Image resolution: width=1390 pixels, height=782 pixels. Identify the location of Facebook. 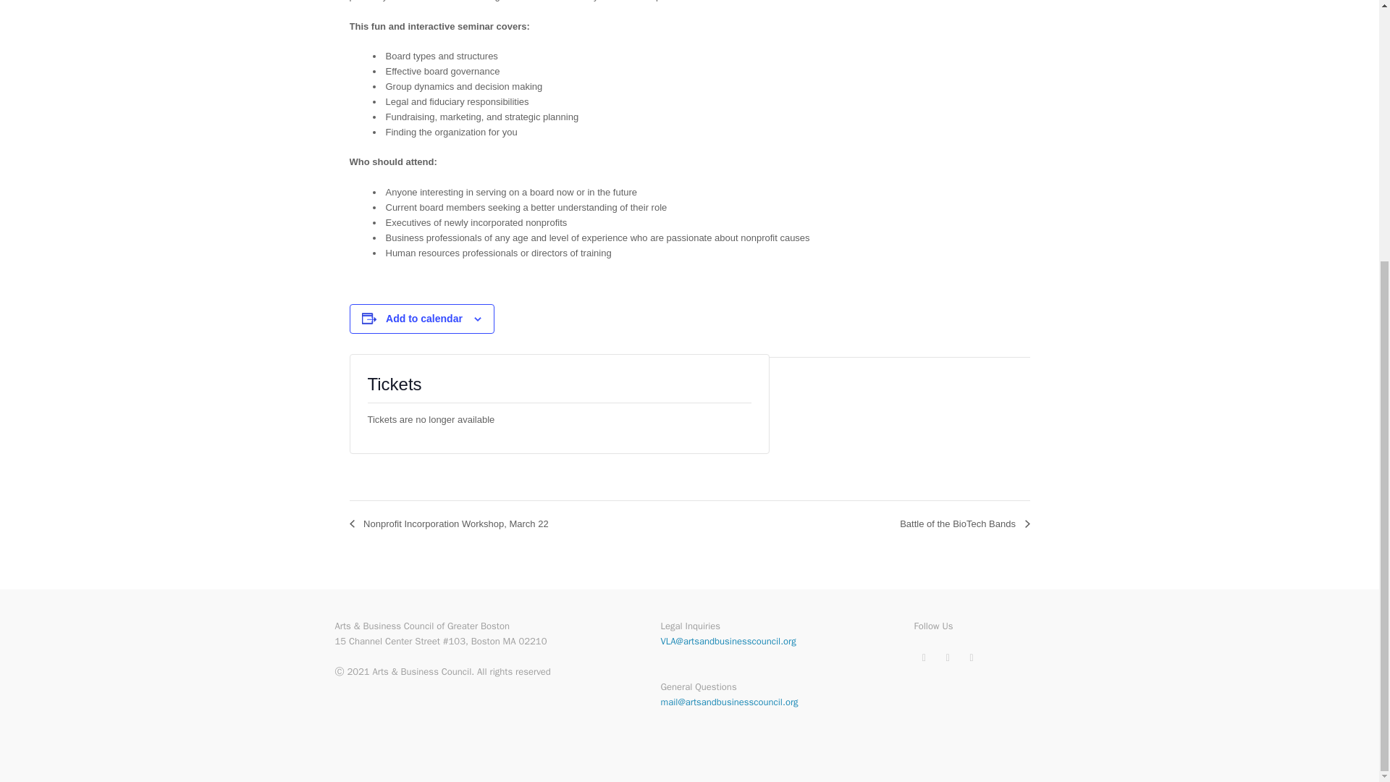
(947, 658).